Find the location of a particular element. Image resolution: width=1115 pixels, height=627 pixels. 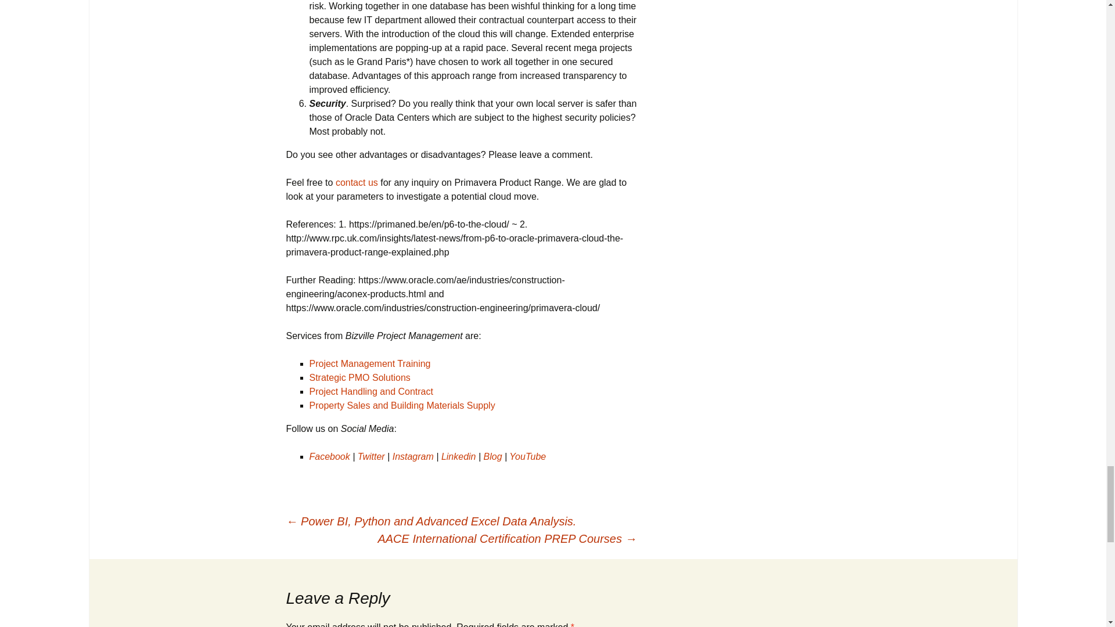

YouTube is located at coordinates (527, 456).